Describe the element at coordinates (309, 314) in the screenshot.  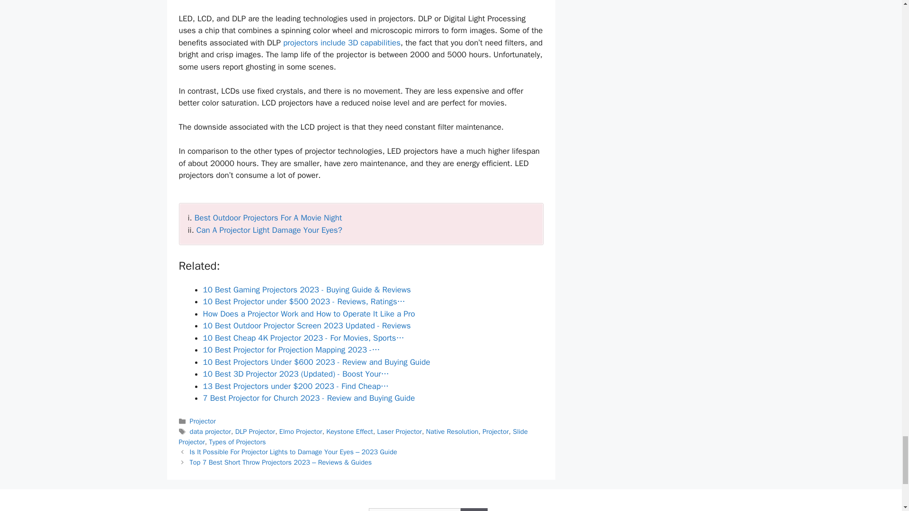
I see `How Does a Projector Work and How to Operate It Like a Pro` at that location.